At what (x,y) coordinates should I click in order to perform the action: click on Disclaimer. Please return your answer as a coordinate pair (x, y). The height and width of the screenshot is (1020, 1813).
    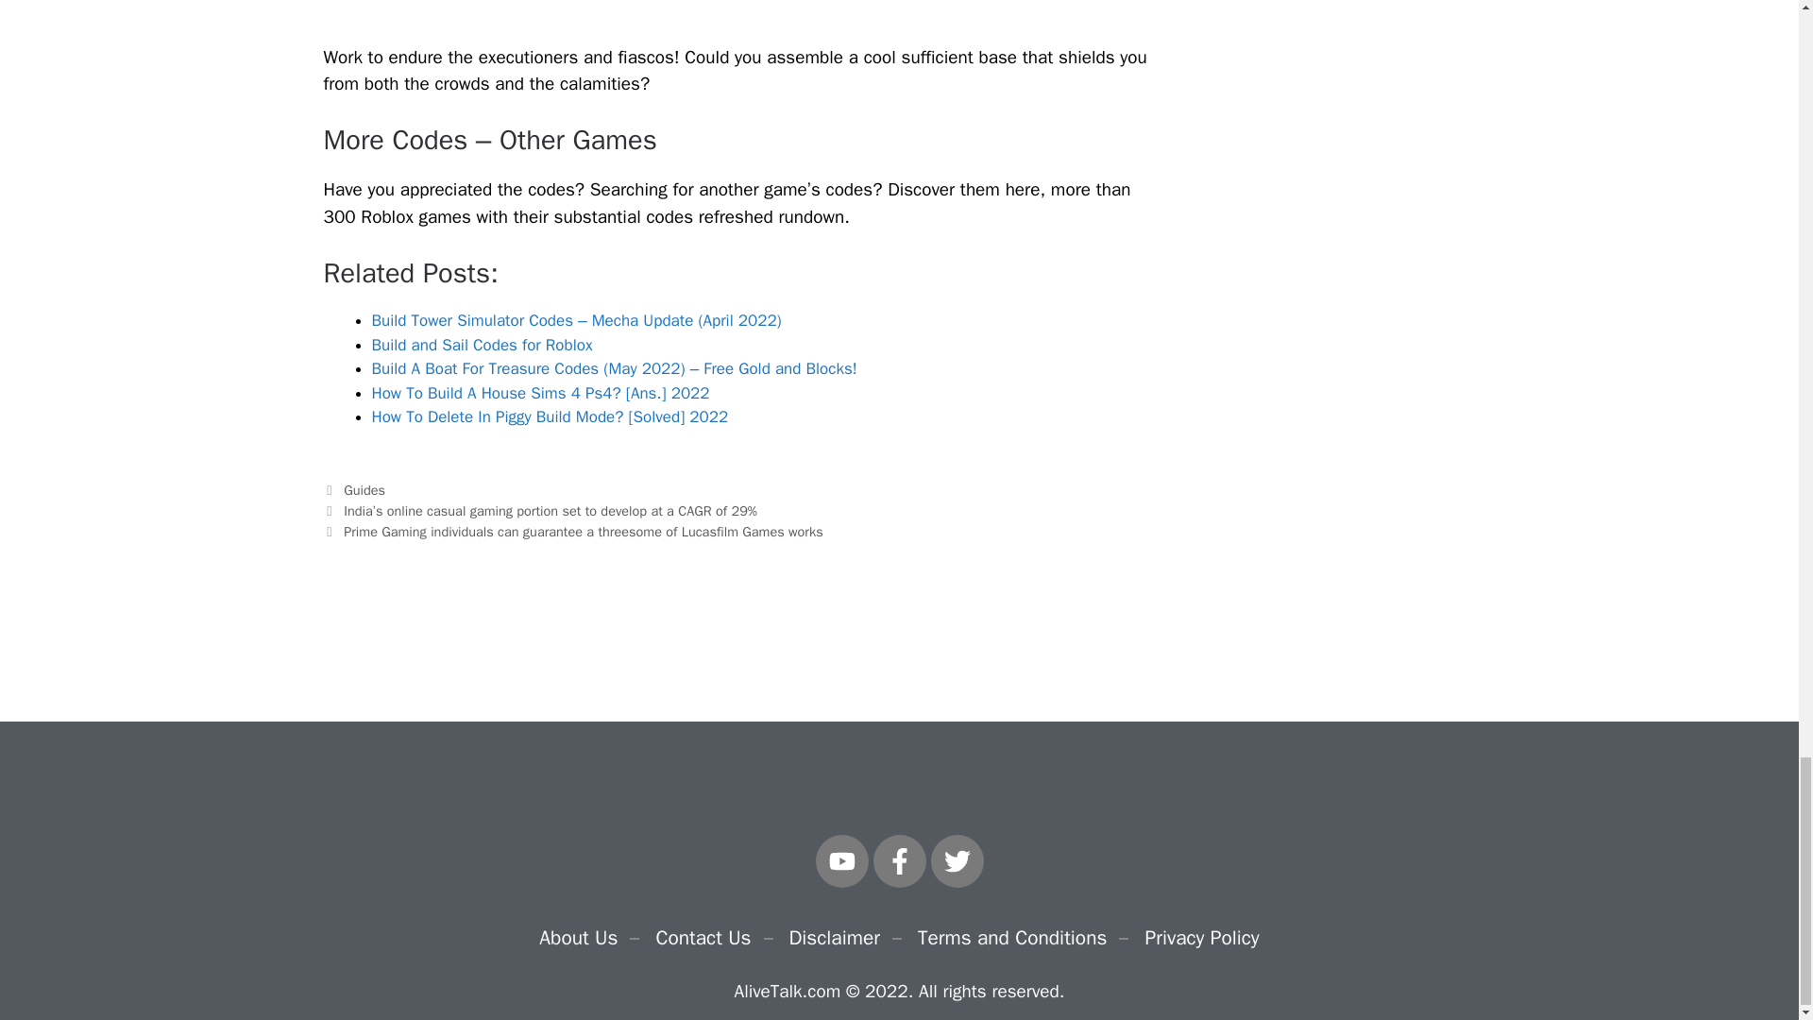
    Looking at the image, I should click on (835, 937).